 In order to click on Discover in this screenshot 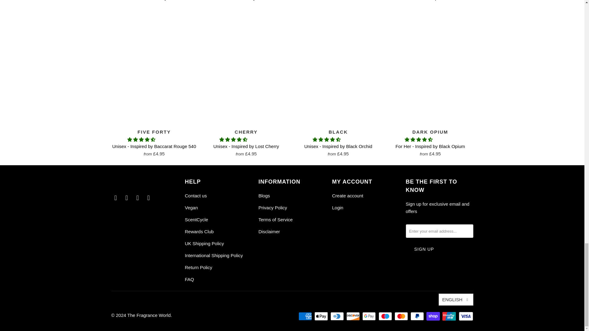, I will do `click(353, 316)`.